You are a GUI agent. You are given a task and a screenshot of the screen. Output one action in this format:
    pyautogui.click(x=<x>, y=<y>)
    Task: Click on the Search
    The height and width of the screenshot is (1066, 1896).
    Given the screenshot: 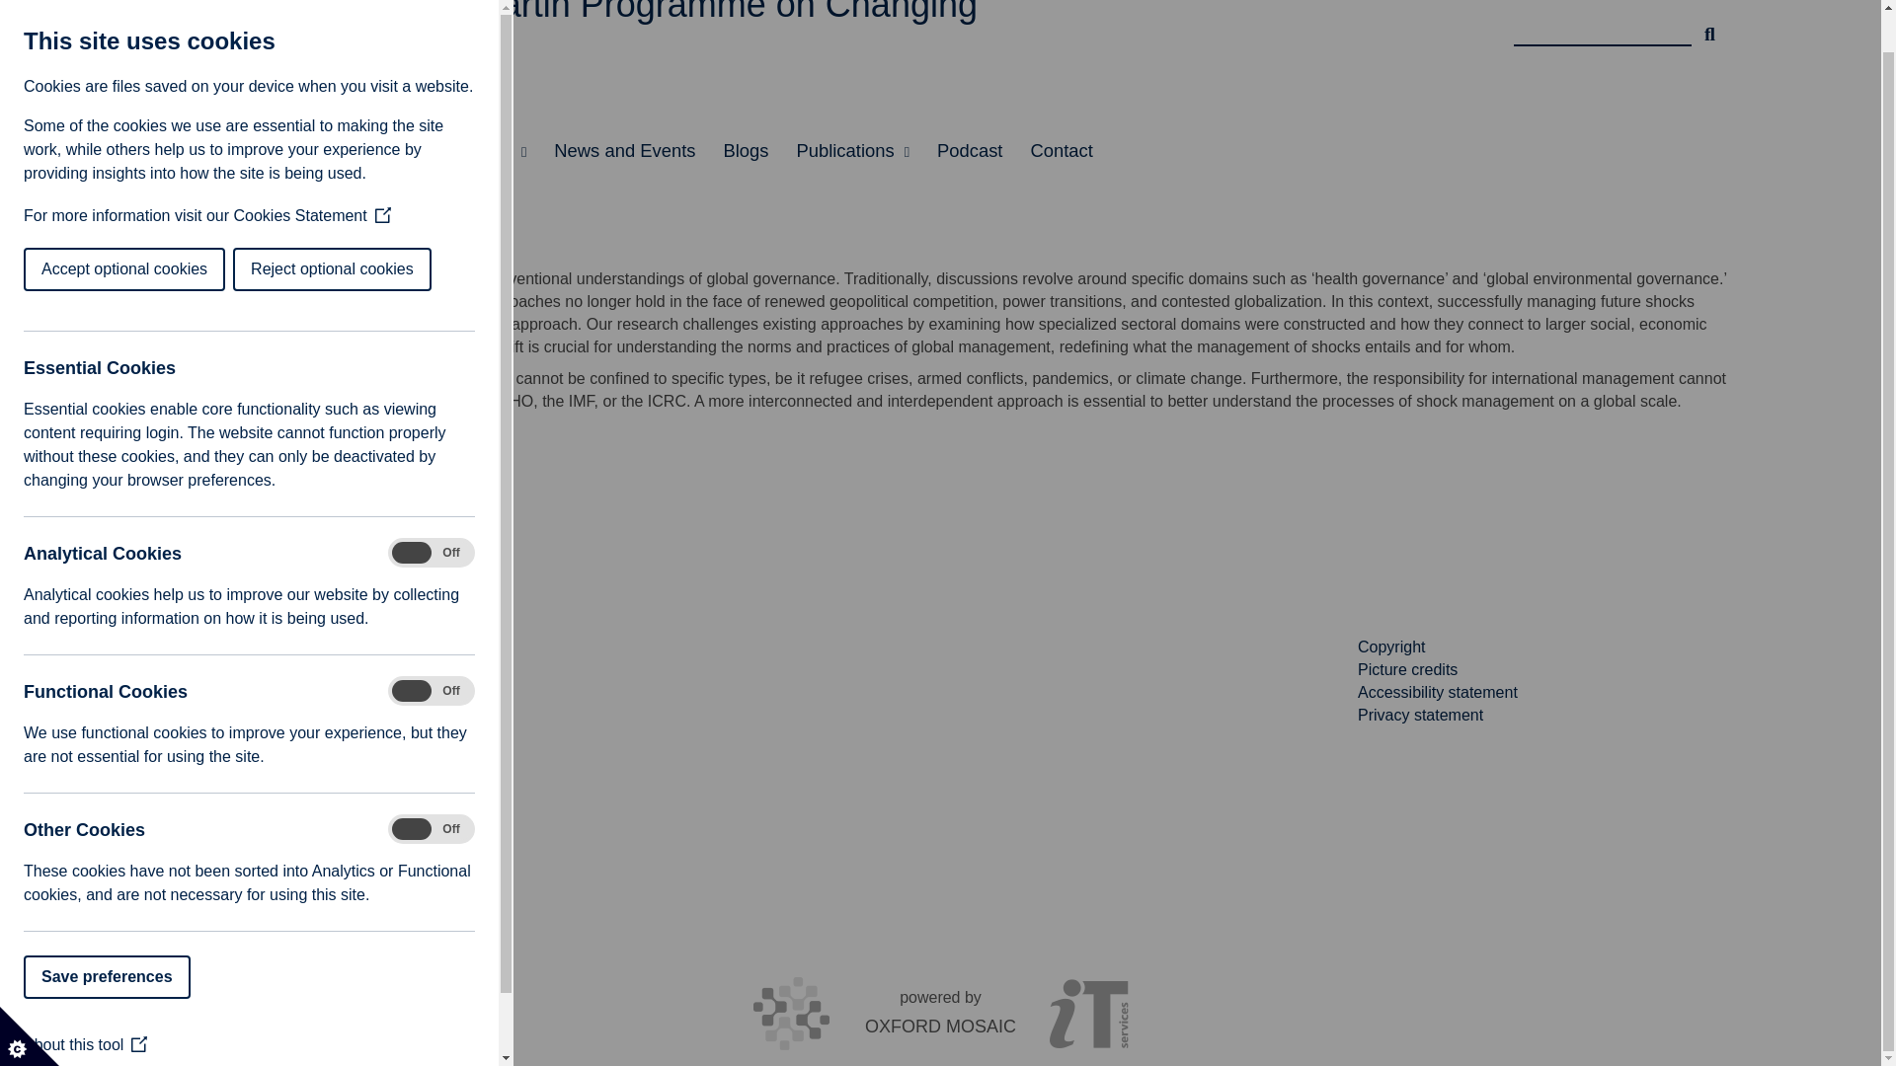 What is the action you would take?
    pyautogui.click(x=1710, y=26)
    